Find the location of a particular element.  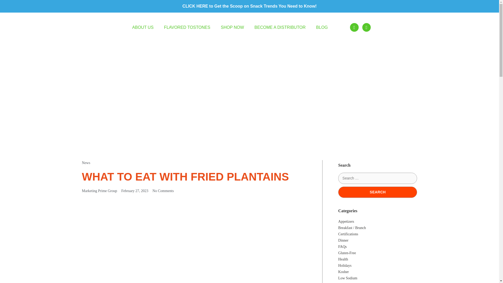

Search is located at coordinates (377, 192).